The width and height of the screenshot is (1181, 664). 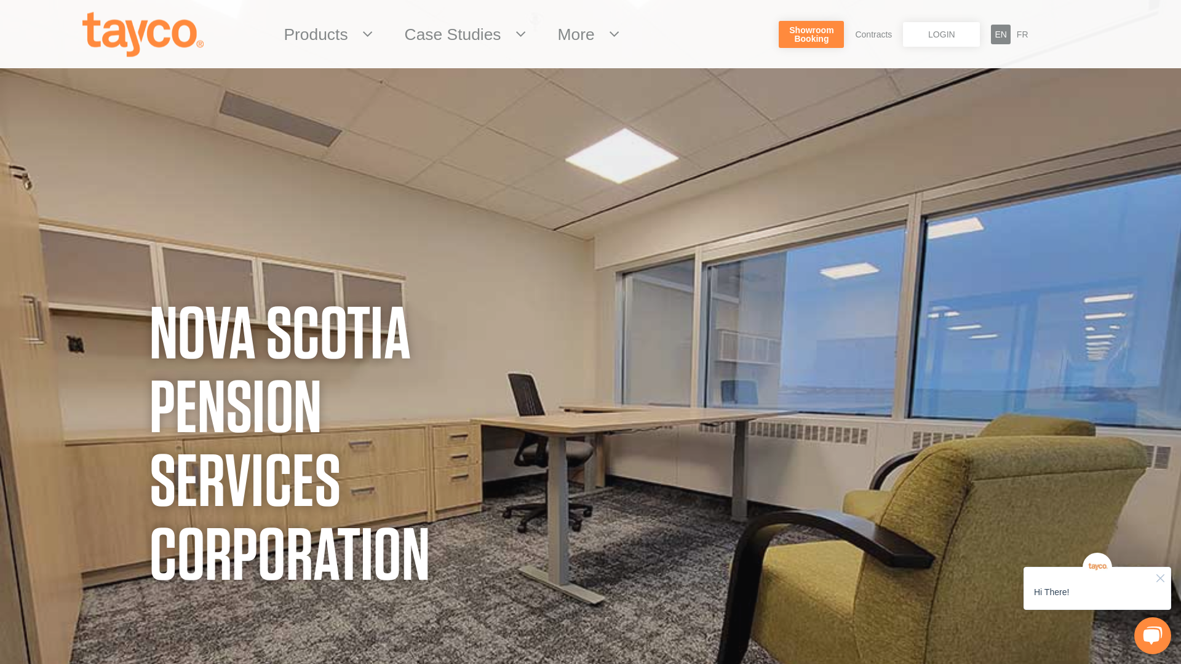 I want to click on Showroom Booking, so click(x=319, y=34).